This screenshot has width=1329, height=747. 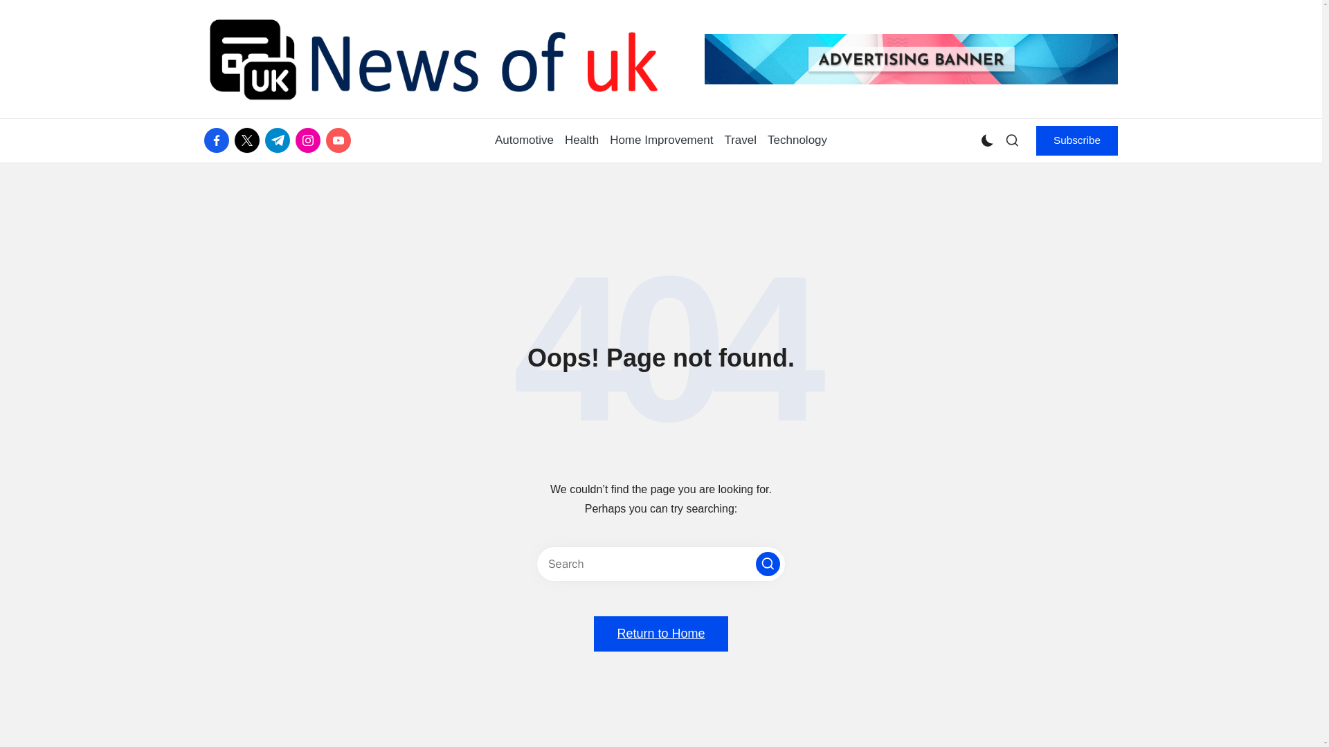 What do you see at coordinates (280, 140) in the screenshot?
I see `t.me` at bounding box center [280, 140].